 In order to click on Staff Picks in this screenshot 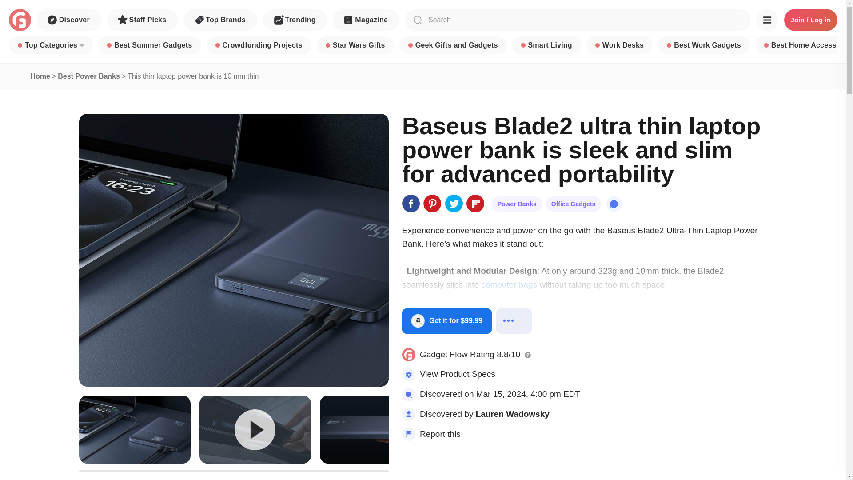, I will do `click(143, 20)`.